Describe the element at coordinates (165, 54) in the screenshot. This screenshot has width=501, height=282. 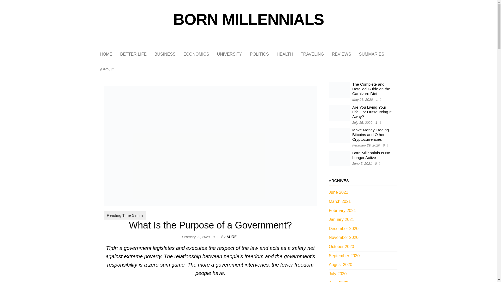
I see `Business` at that location.